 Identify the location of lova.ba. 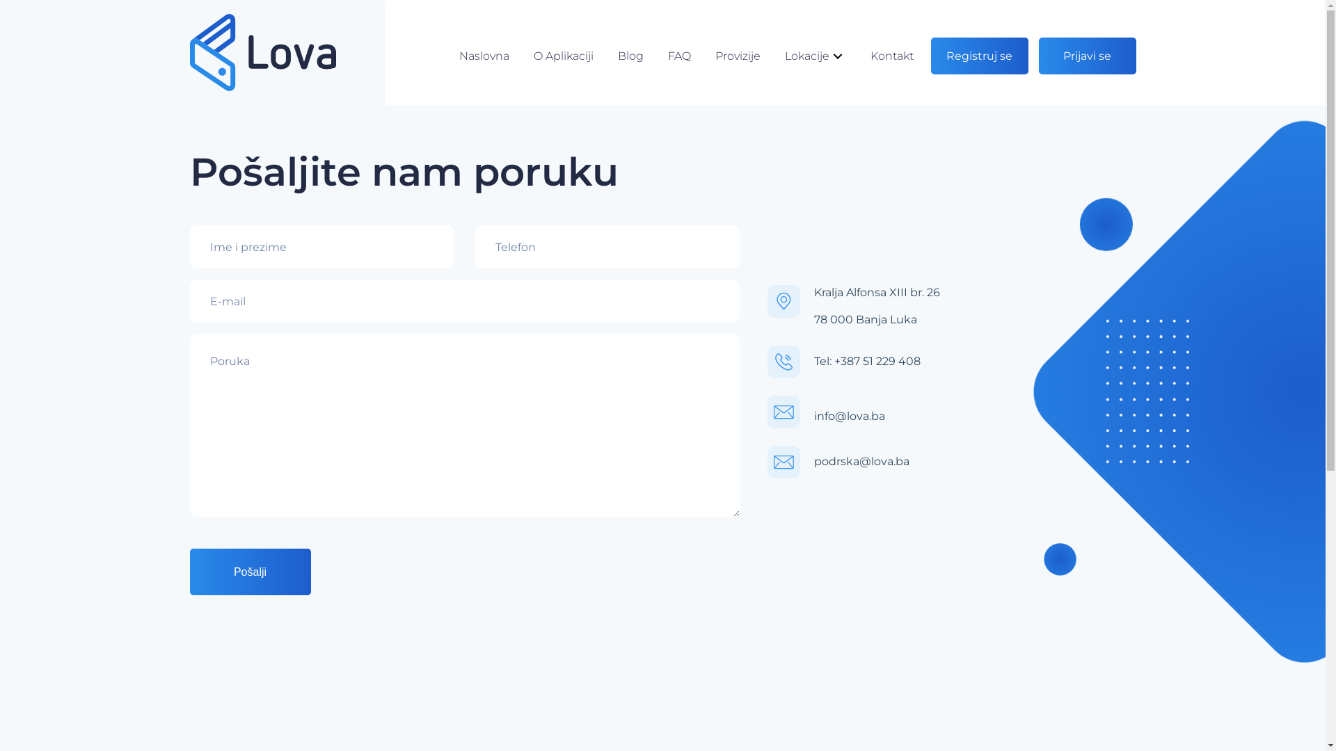
(262, 53).